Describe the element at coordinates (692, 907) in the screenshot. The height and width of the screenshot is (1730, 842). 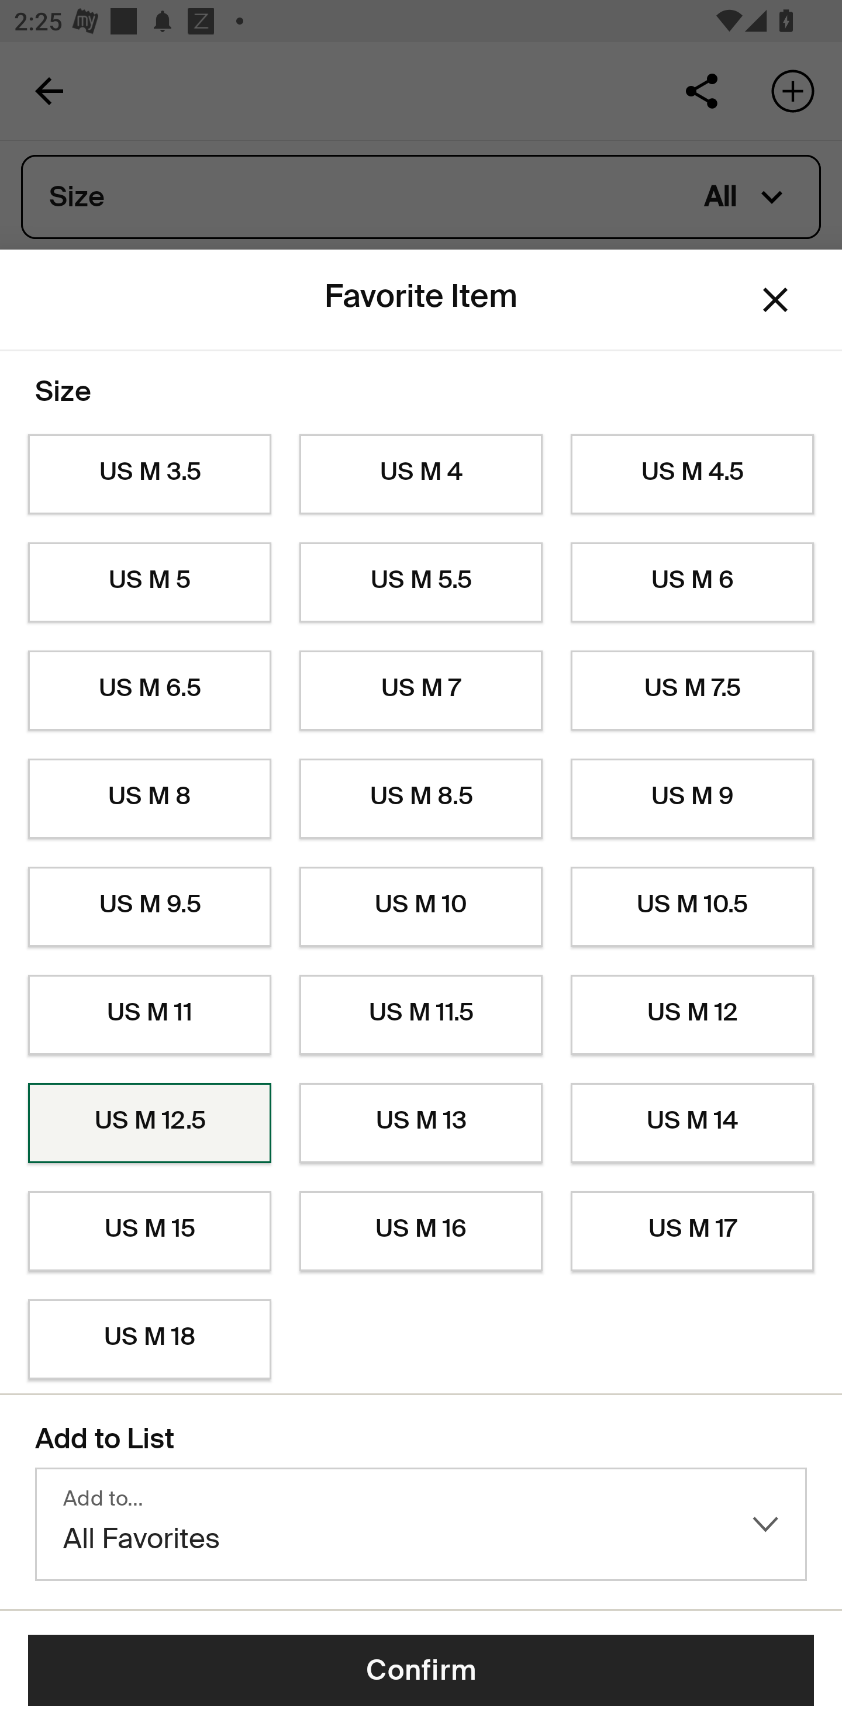
I see `US M 10.5` at that location.